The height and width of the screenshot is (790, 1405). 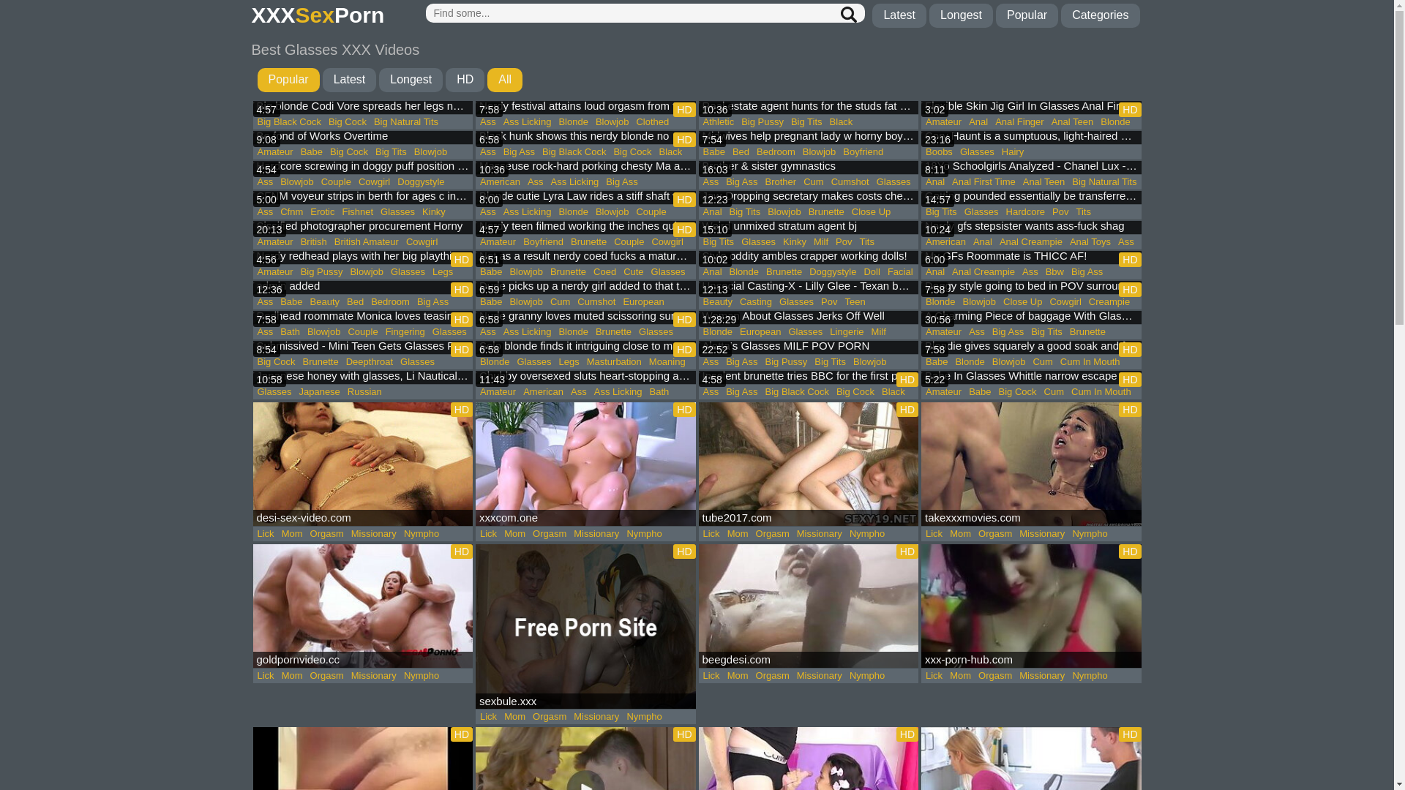 I want to click on All, so click(x=505, y=80).